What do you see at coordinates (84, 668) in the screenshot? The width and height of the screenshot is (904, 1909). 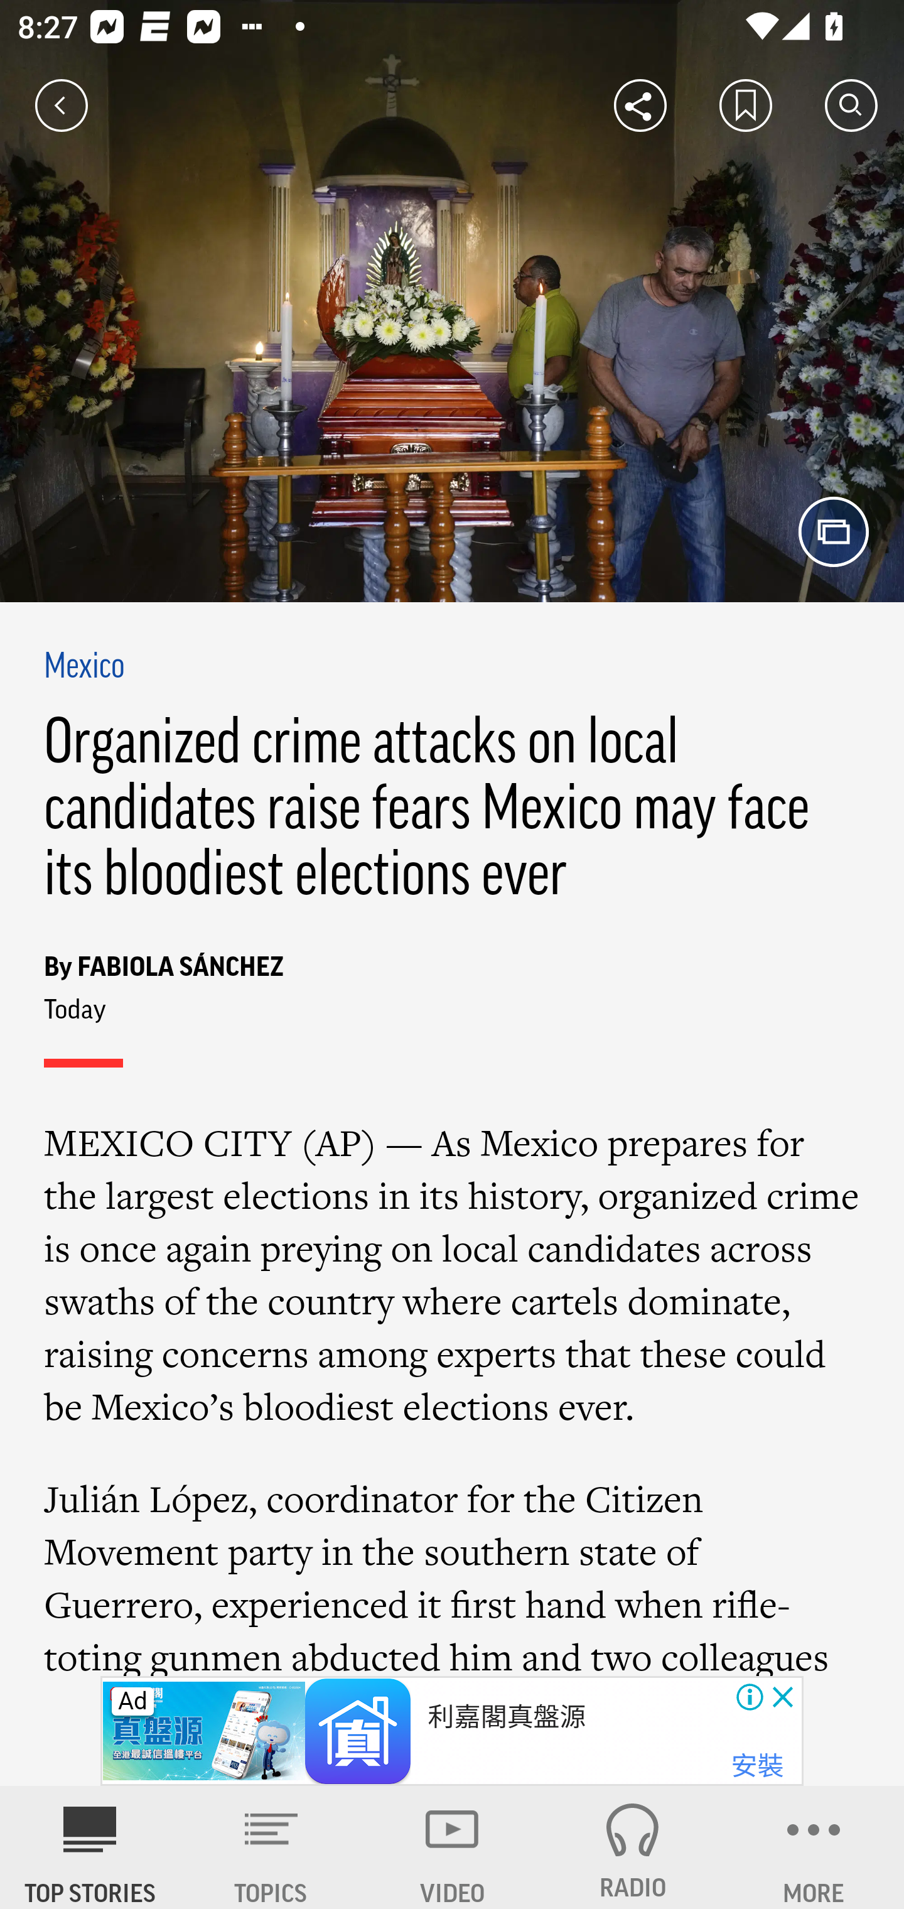 I see `Mexico` at bounding box center [84, 668].